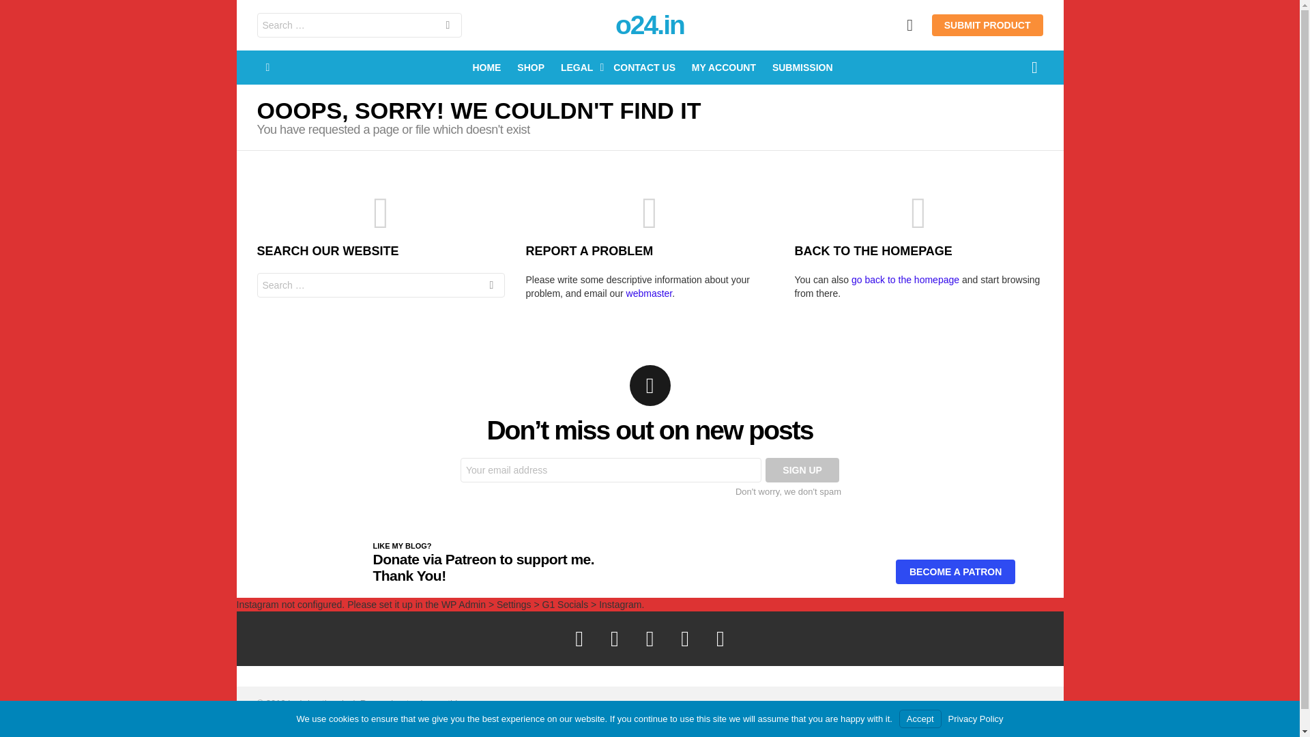 This screenshot has height=737, width=1310. I want to click on youtube, so click(491, 287).